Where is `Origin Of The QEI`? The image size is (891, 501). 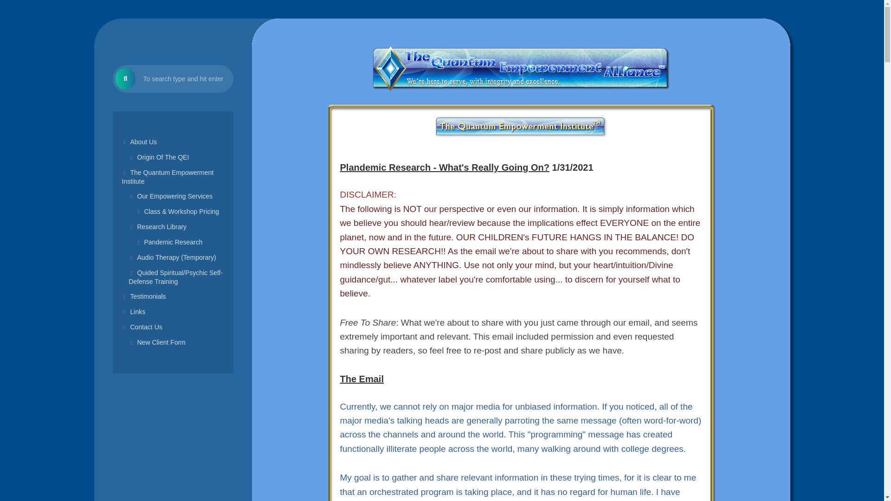
Origin Of The QEI is located at coordinates (172, 157).